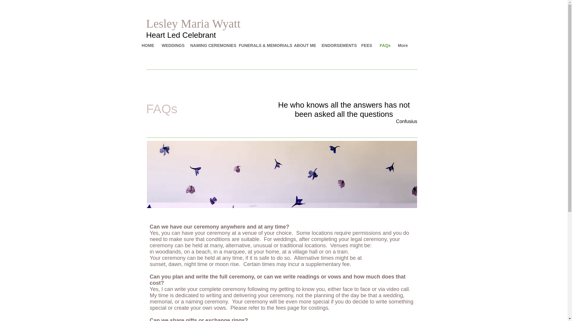 This screenshot has width=572, height=321. I want to click on HOME, so click(147, 45).